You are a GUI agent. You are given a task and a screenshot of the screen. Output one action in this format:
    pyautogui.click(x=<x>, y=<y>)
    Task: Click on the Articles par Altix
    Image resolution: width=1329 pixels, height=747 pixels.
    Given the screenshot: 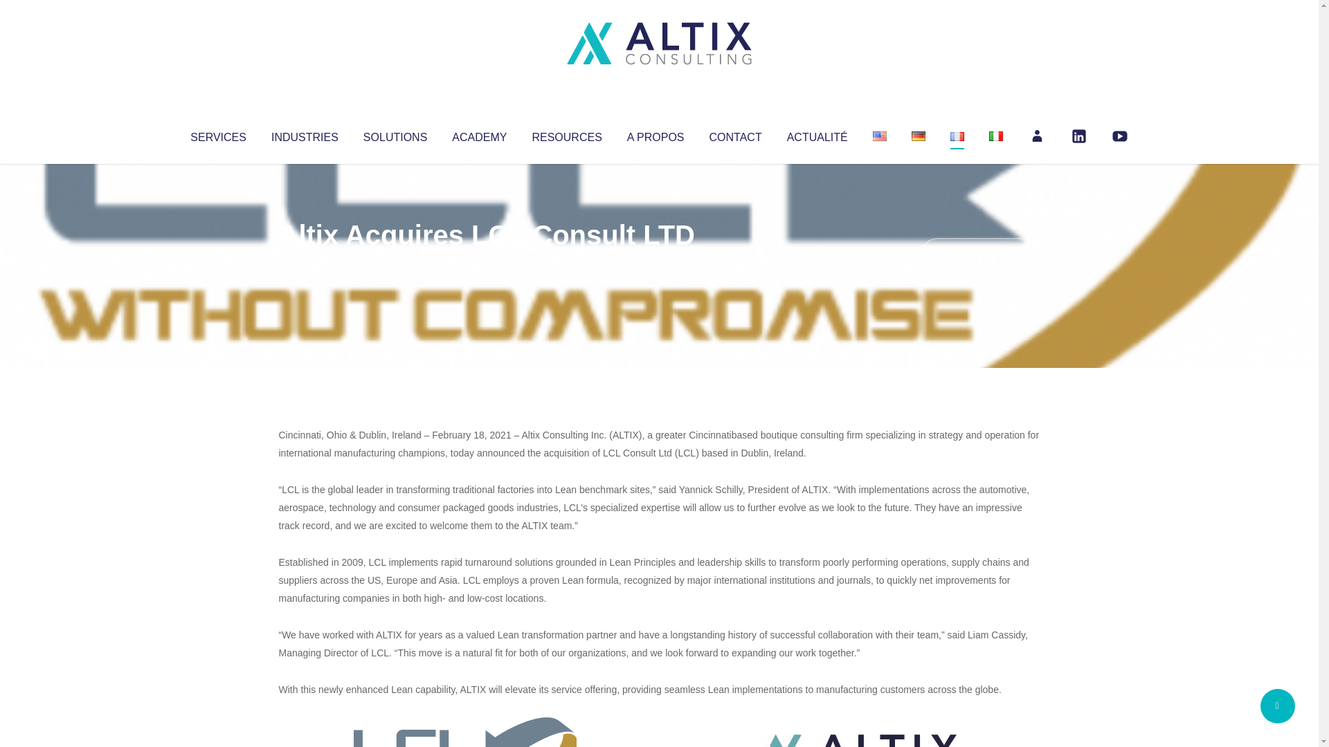 What is the action you would take?
    pyautogui.click(x=305, y=263)
    